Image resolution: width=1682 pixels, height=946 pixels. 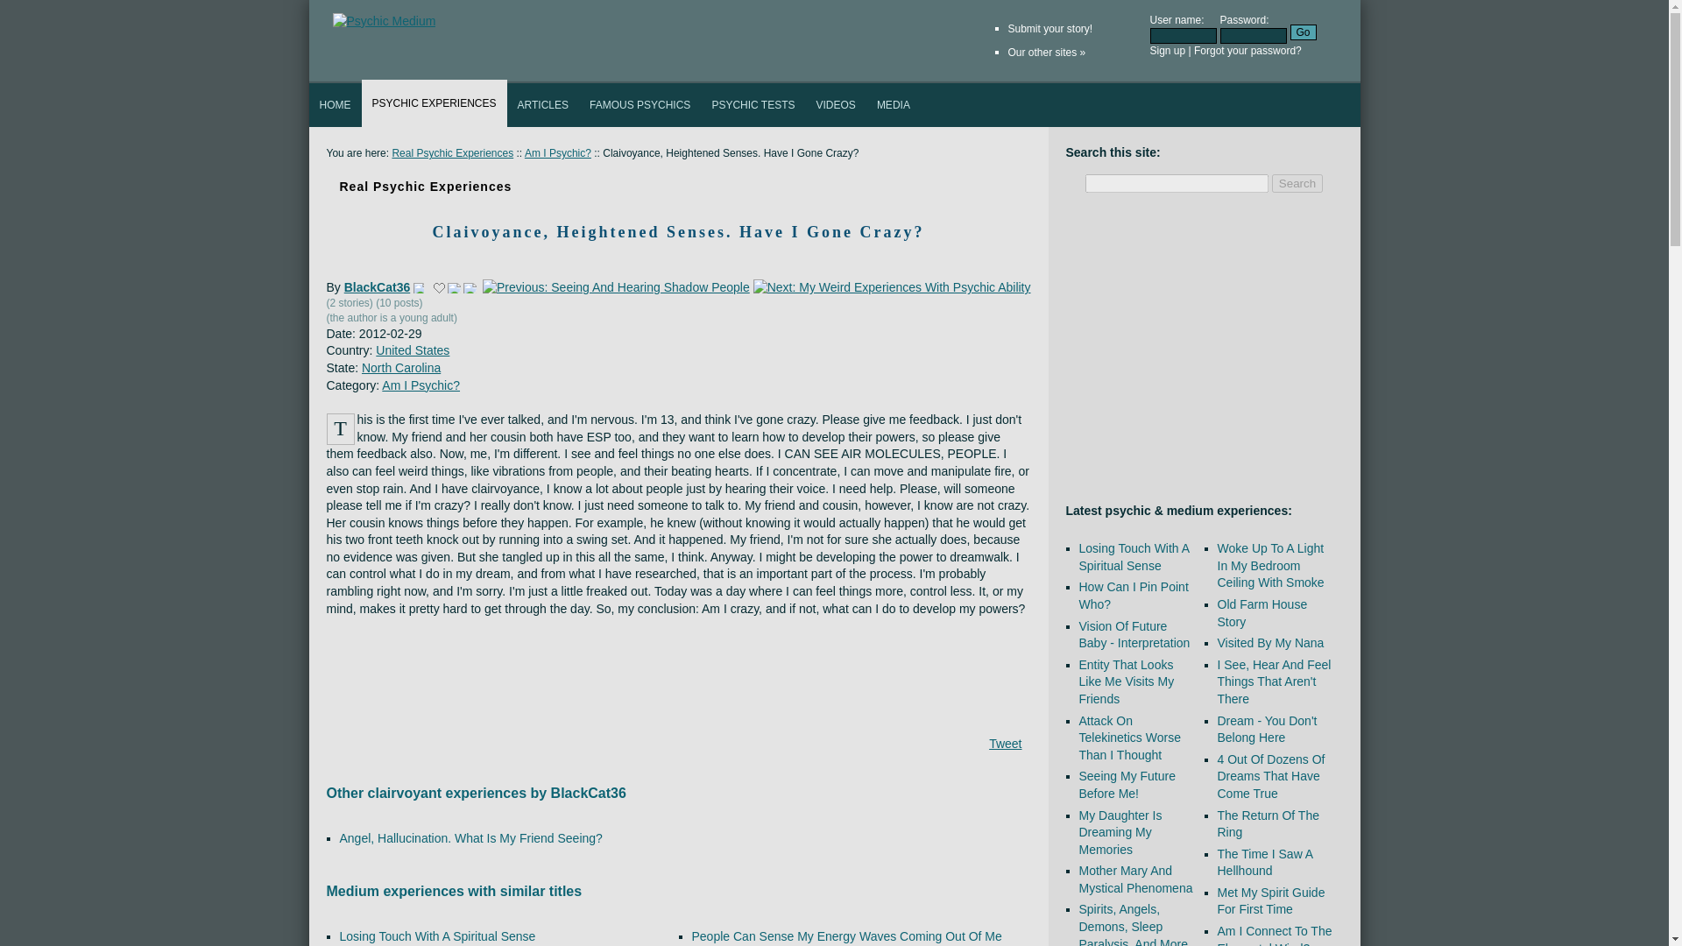 What do you see at coordinates (543, 105) in the screenshot?
I see `ARTICLES` at bounding box center [543, 105].